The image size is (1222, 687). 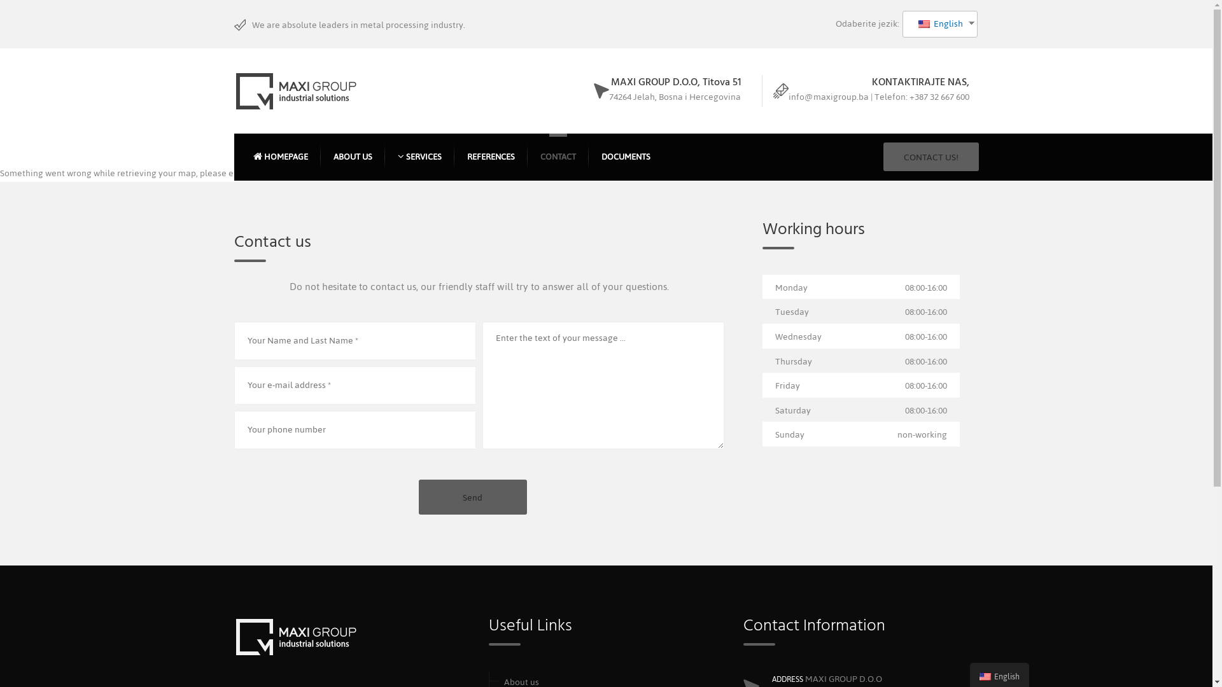 What do you see at coordinates (491, 157) in the screenshot?
I see `REFERENCES` at bounding box center [491, 157].